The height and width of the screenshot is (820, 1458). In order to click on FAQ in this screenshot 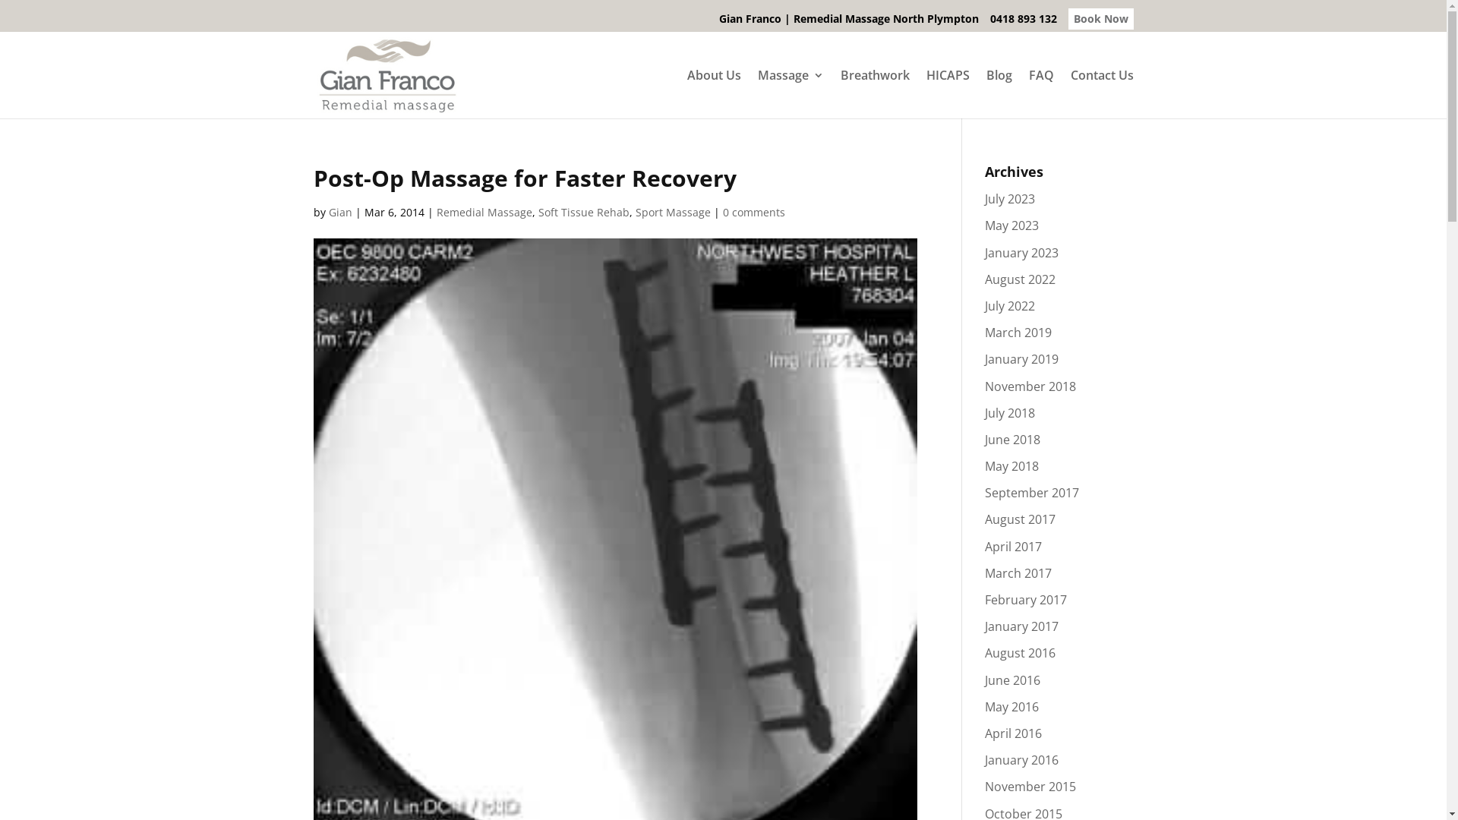, I will do `click(1040, 94)`.